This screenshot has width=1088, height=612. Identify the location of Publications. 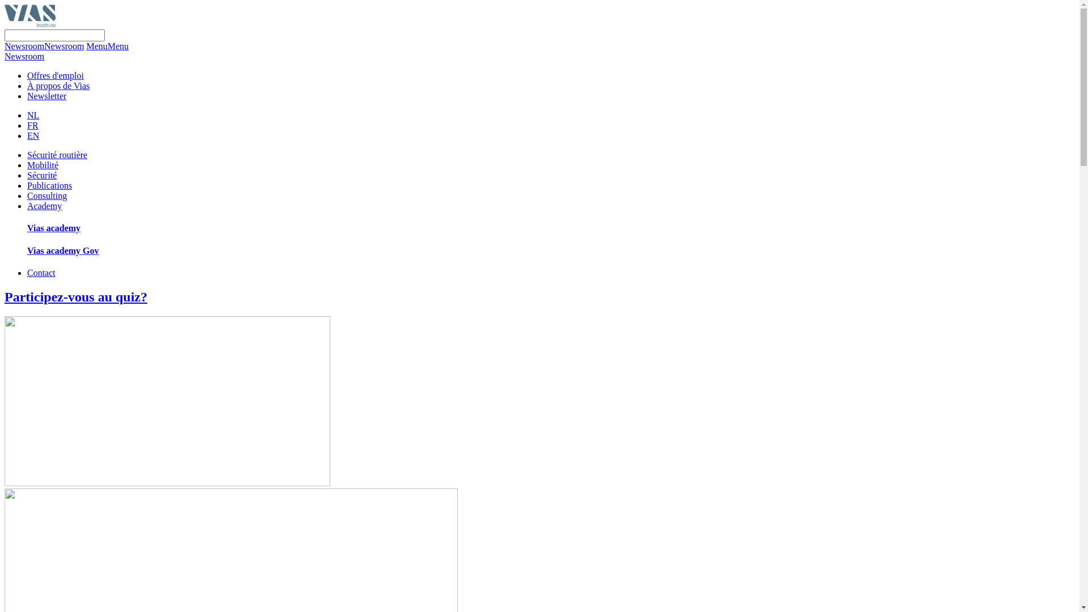
(50, 186).